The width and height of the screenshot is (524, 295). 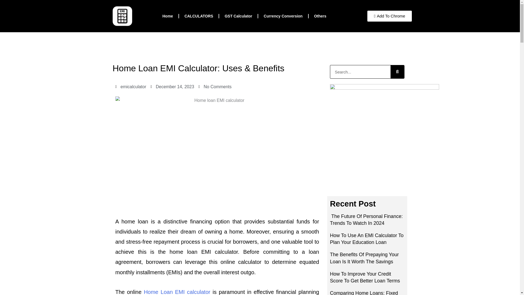 What do you see at coordinates (283, 16) in the screenshot?
I see `Currency Conversion` at bounding box center [283, 16].